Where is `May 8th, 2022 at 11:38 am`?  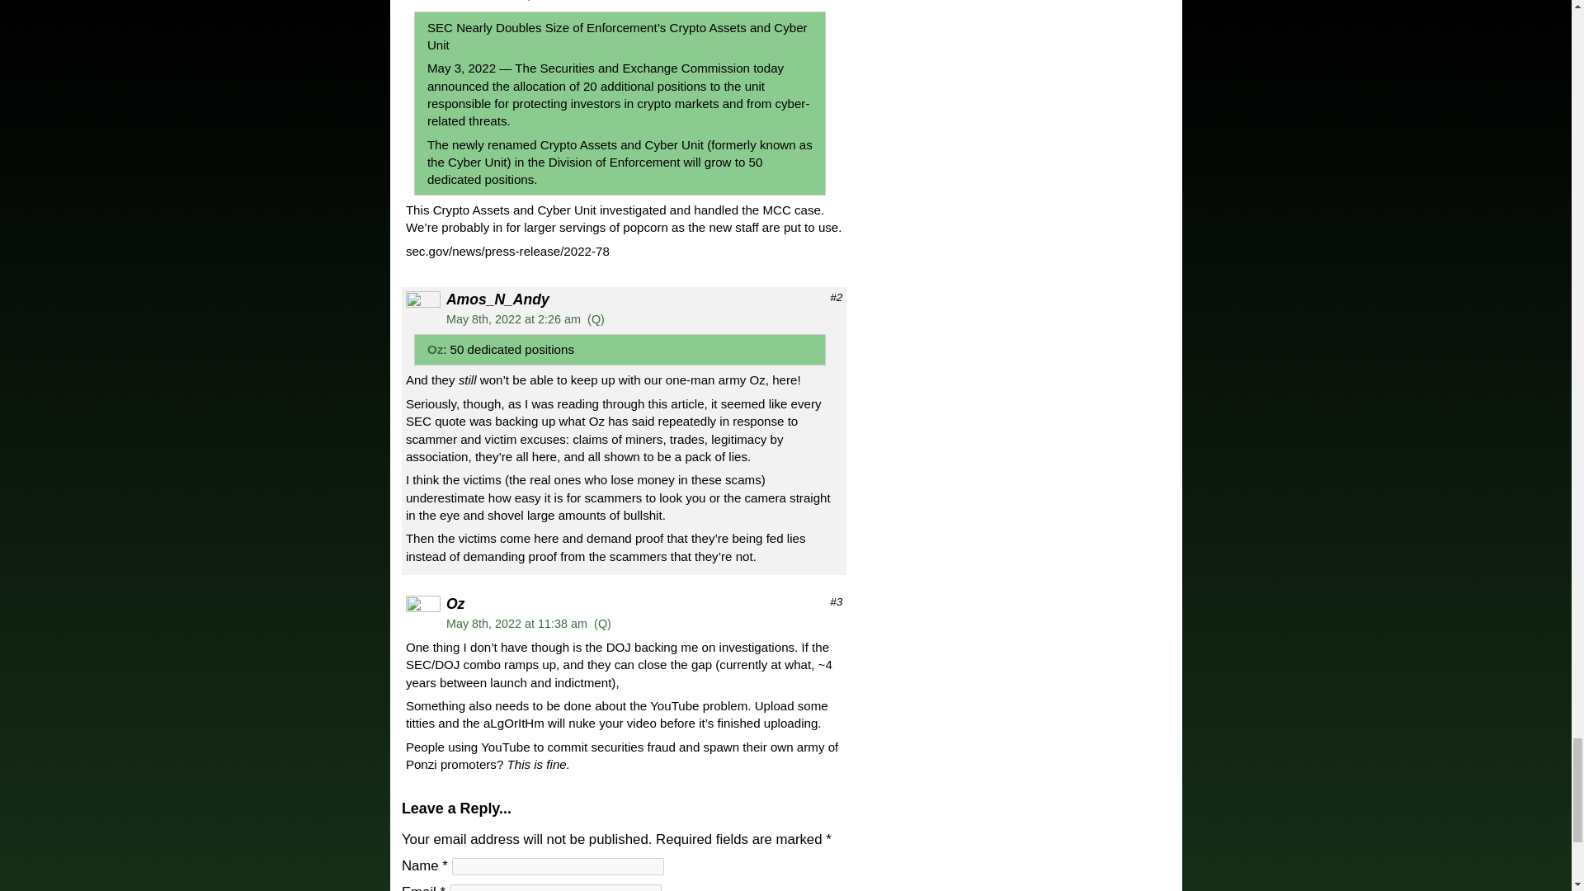
May 8th, 2022 at 11:38 am is located at coordinates (516, 624).